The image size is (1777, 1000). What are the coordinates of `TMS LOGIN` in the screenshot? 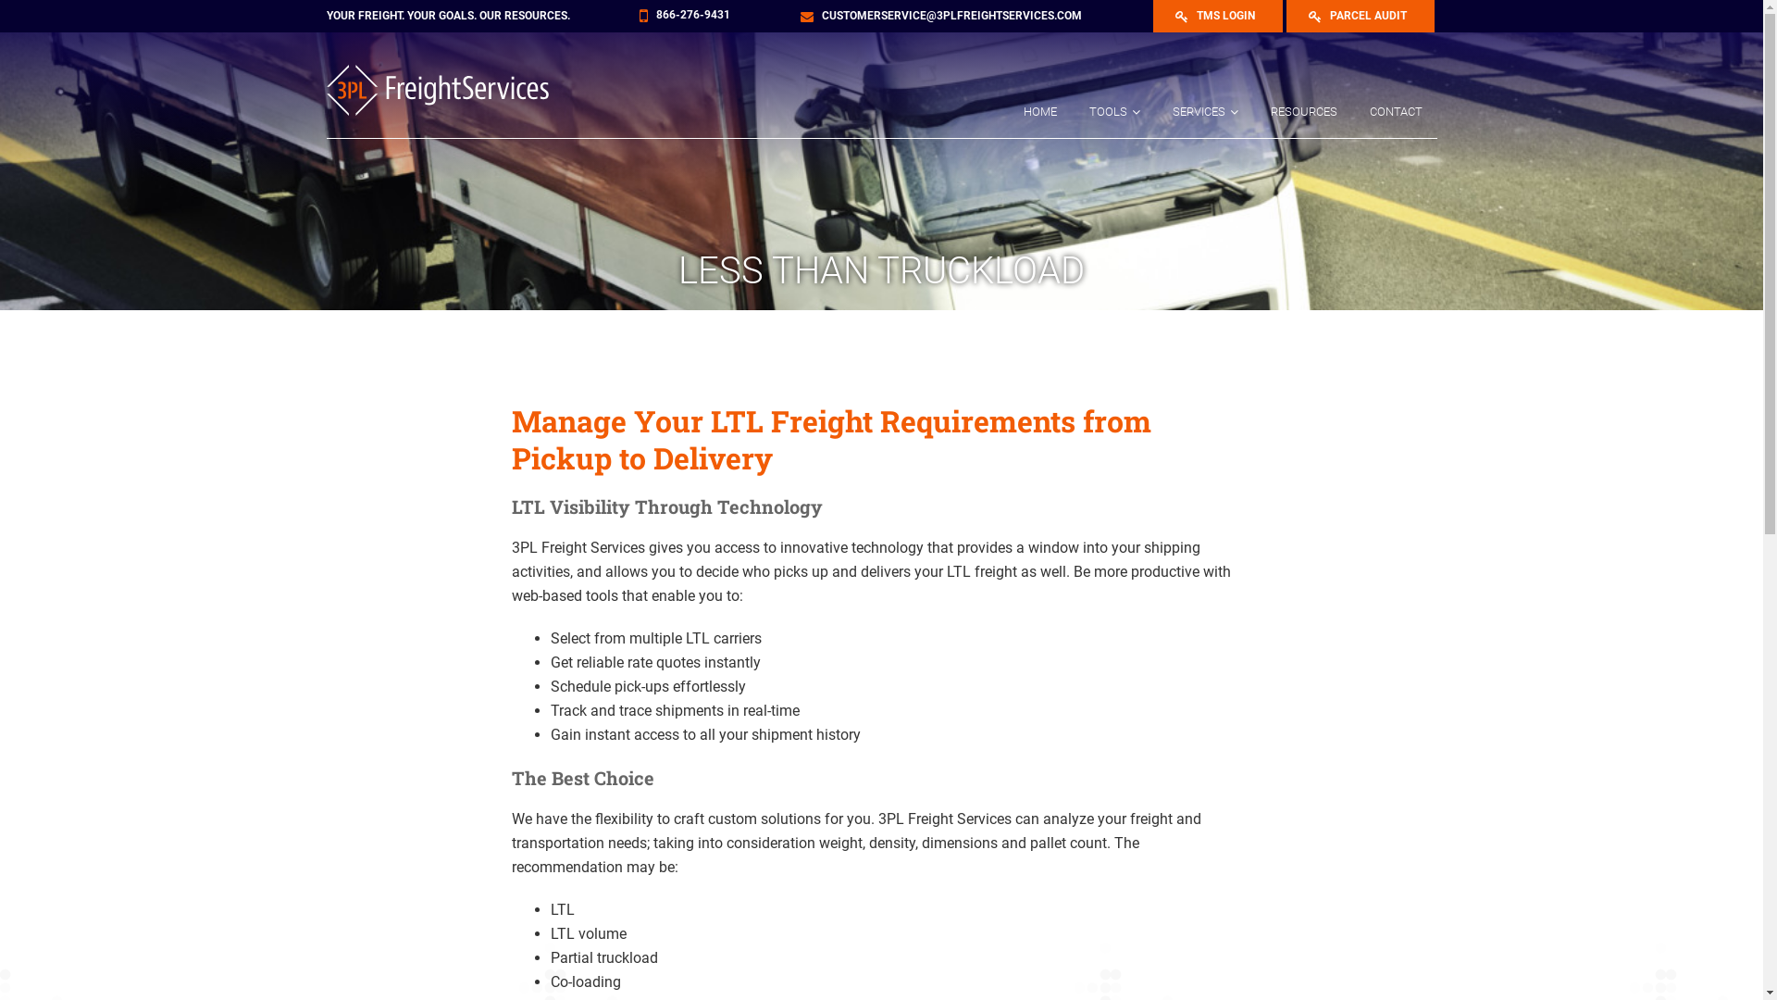 It's located at (1218, 17).